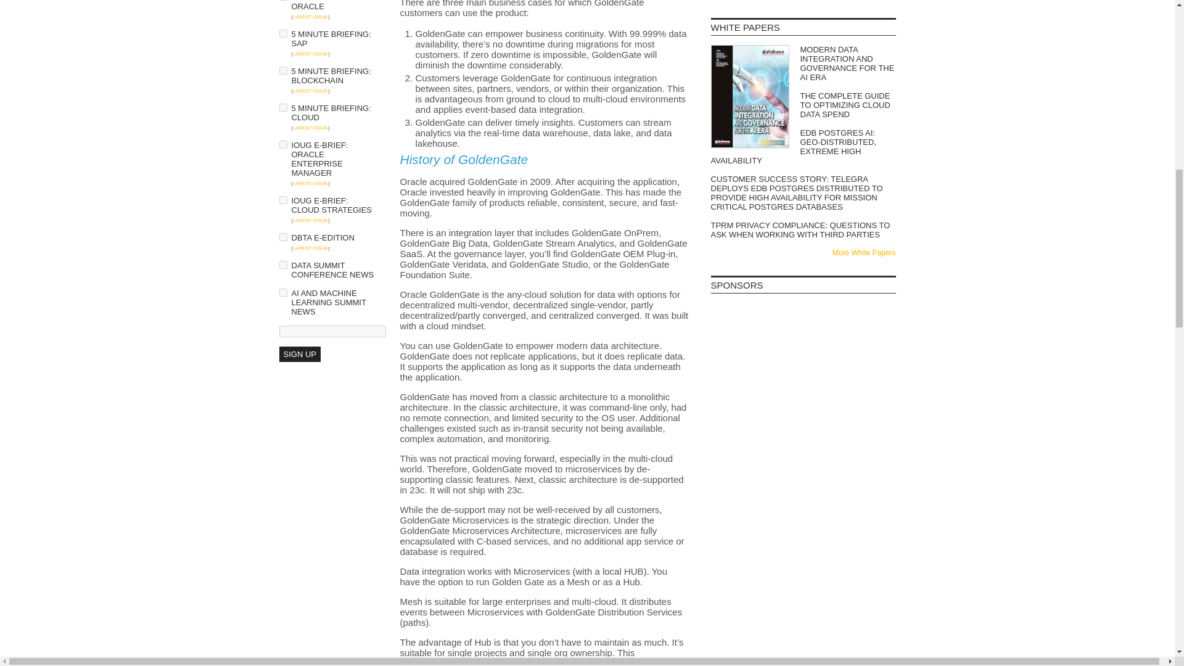 This screenshot has height=666, width=1184. I want to click on on, so click(282, 265).